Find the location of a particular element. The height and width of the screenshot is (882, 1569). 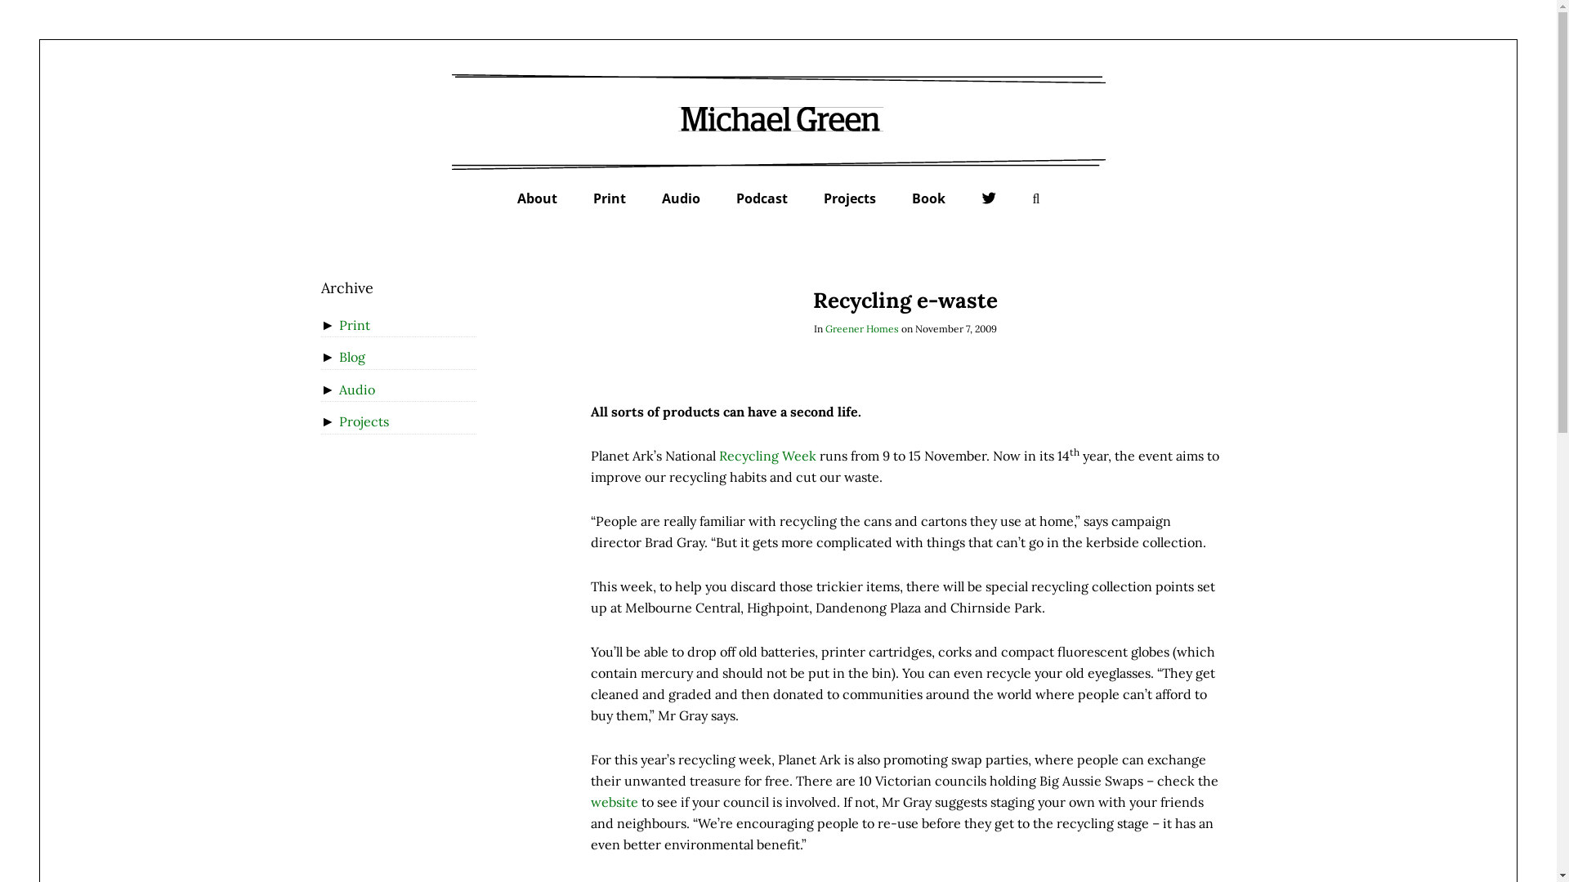

Audio is located at coordinates (682, 198).